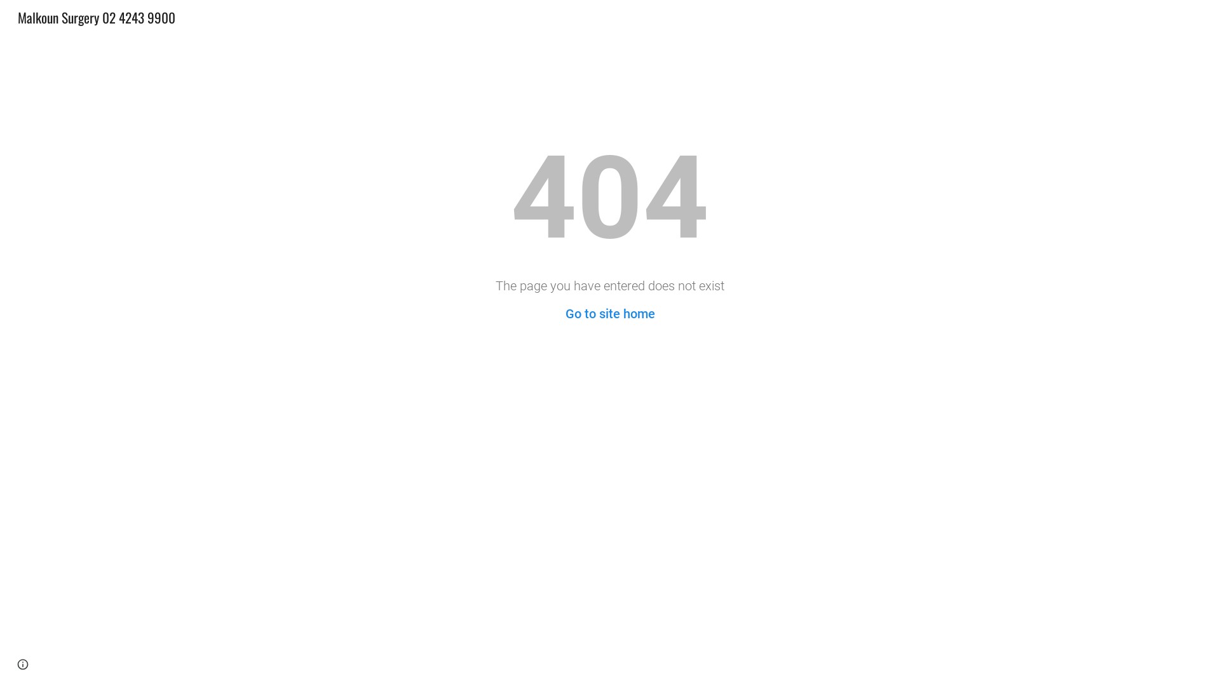 This screenshot has height=686, width=1220. Describe the element at coordinates (97, 15) in the screenshot. I see `Malkoun Surgery 02 4243 9900` at that location.